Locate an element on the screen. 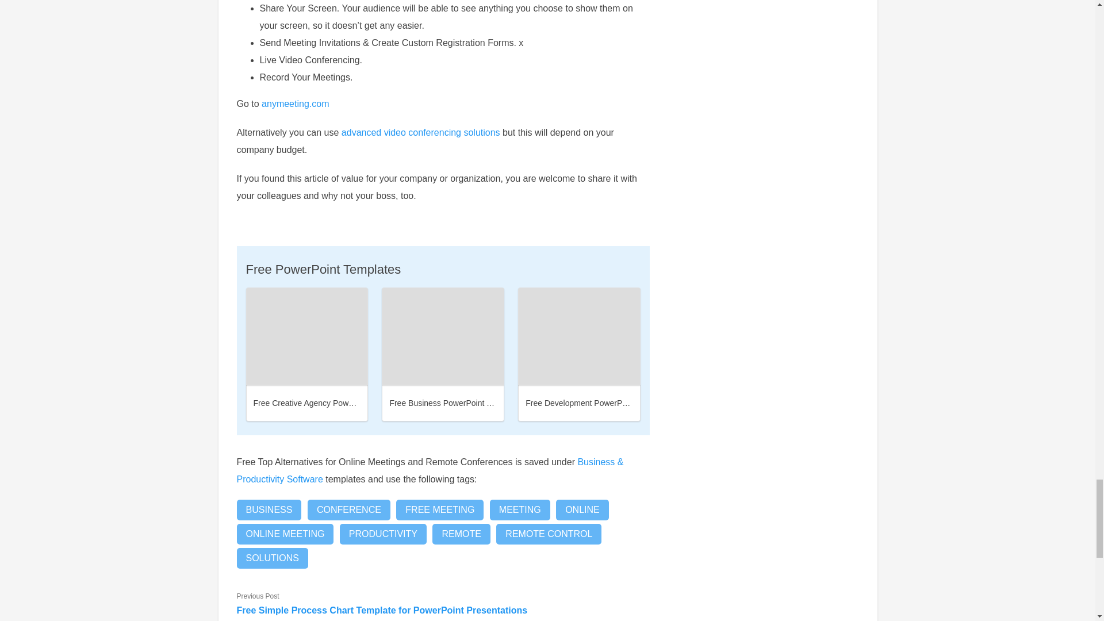 The width and height of the screenshot is (1104, 621). PRODUCTIVITY is located at coordinates (383, 534).